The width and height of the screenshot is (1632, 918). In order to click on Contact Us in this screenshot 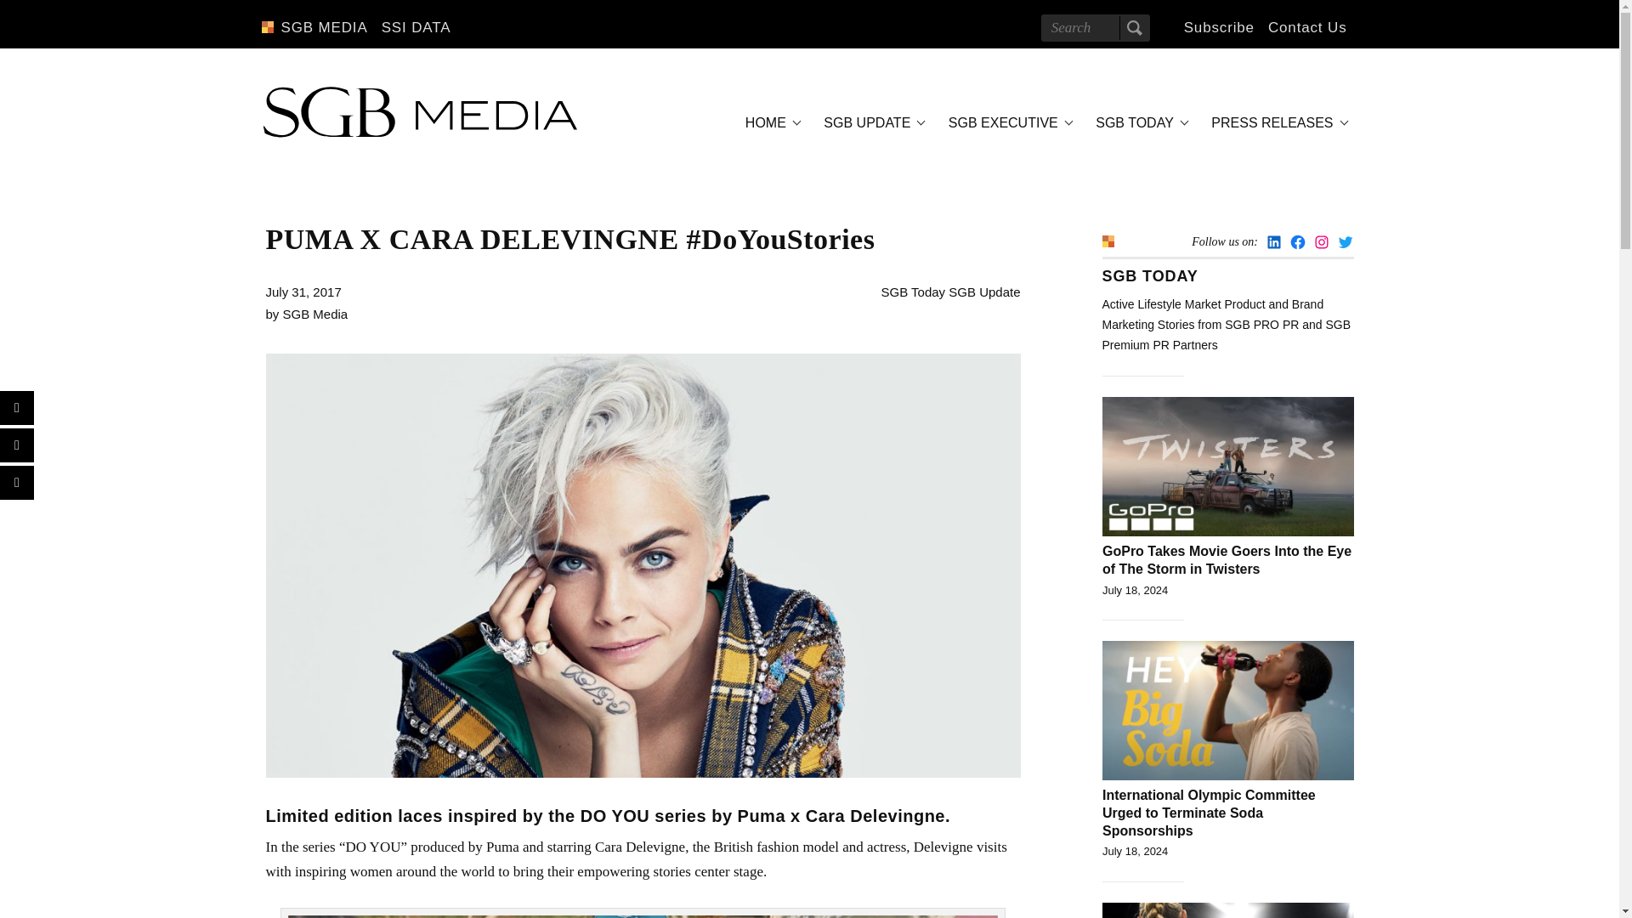, I will do `click(1307, 27)`.